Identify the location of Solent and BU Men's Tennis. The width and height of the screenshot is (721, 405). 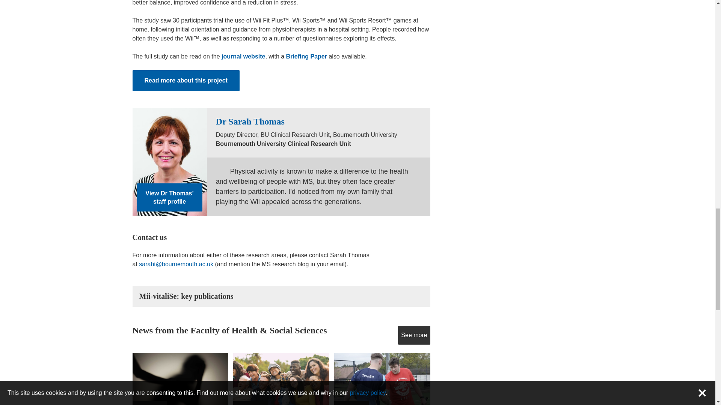
(382, 379).